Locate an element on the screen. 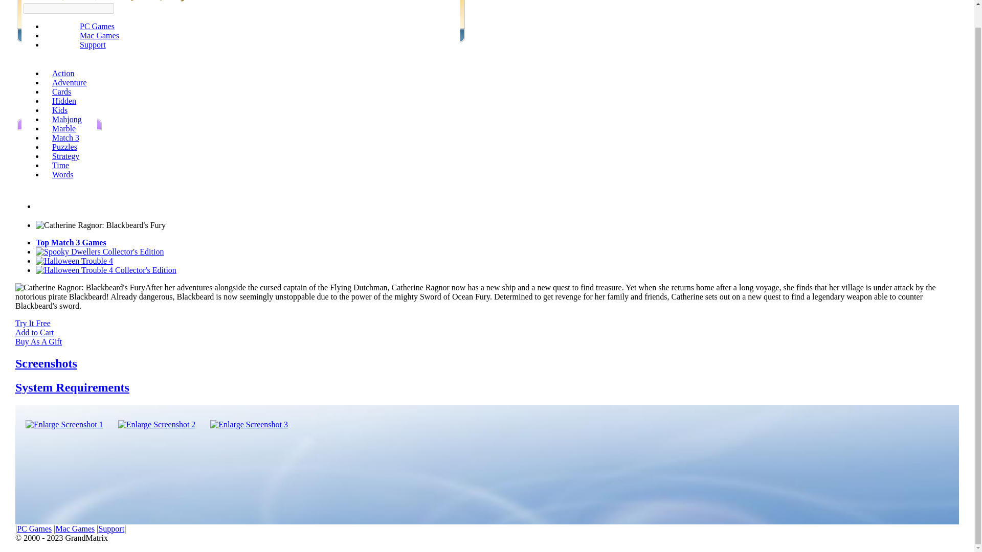 The height and width of the screenshot is (552, 982). Puzzles is located at coordinates (64, 146).